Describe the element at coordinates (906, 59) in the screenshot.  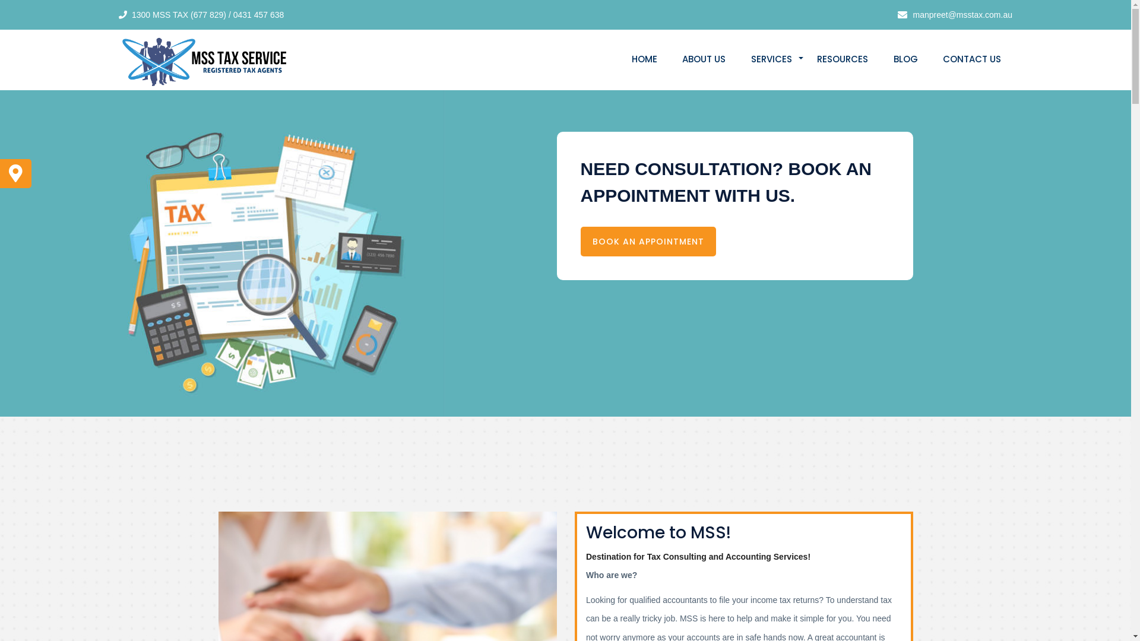
I see `BLOG` at that location.